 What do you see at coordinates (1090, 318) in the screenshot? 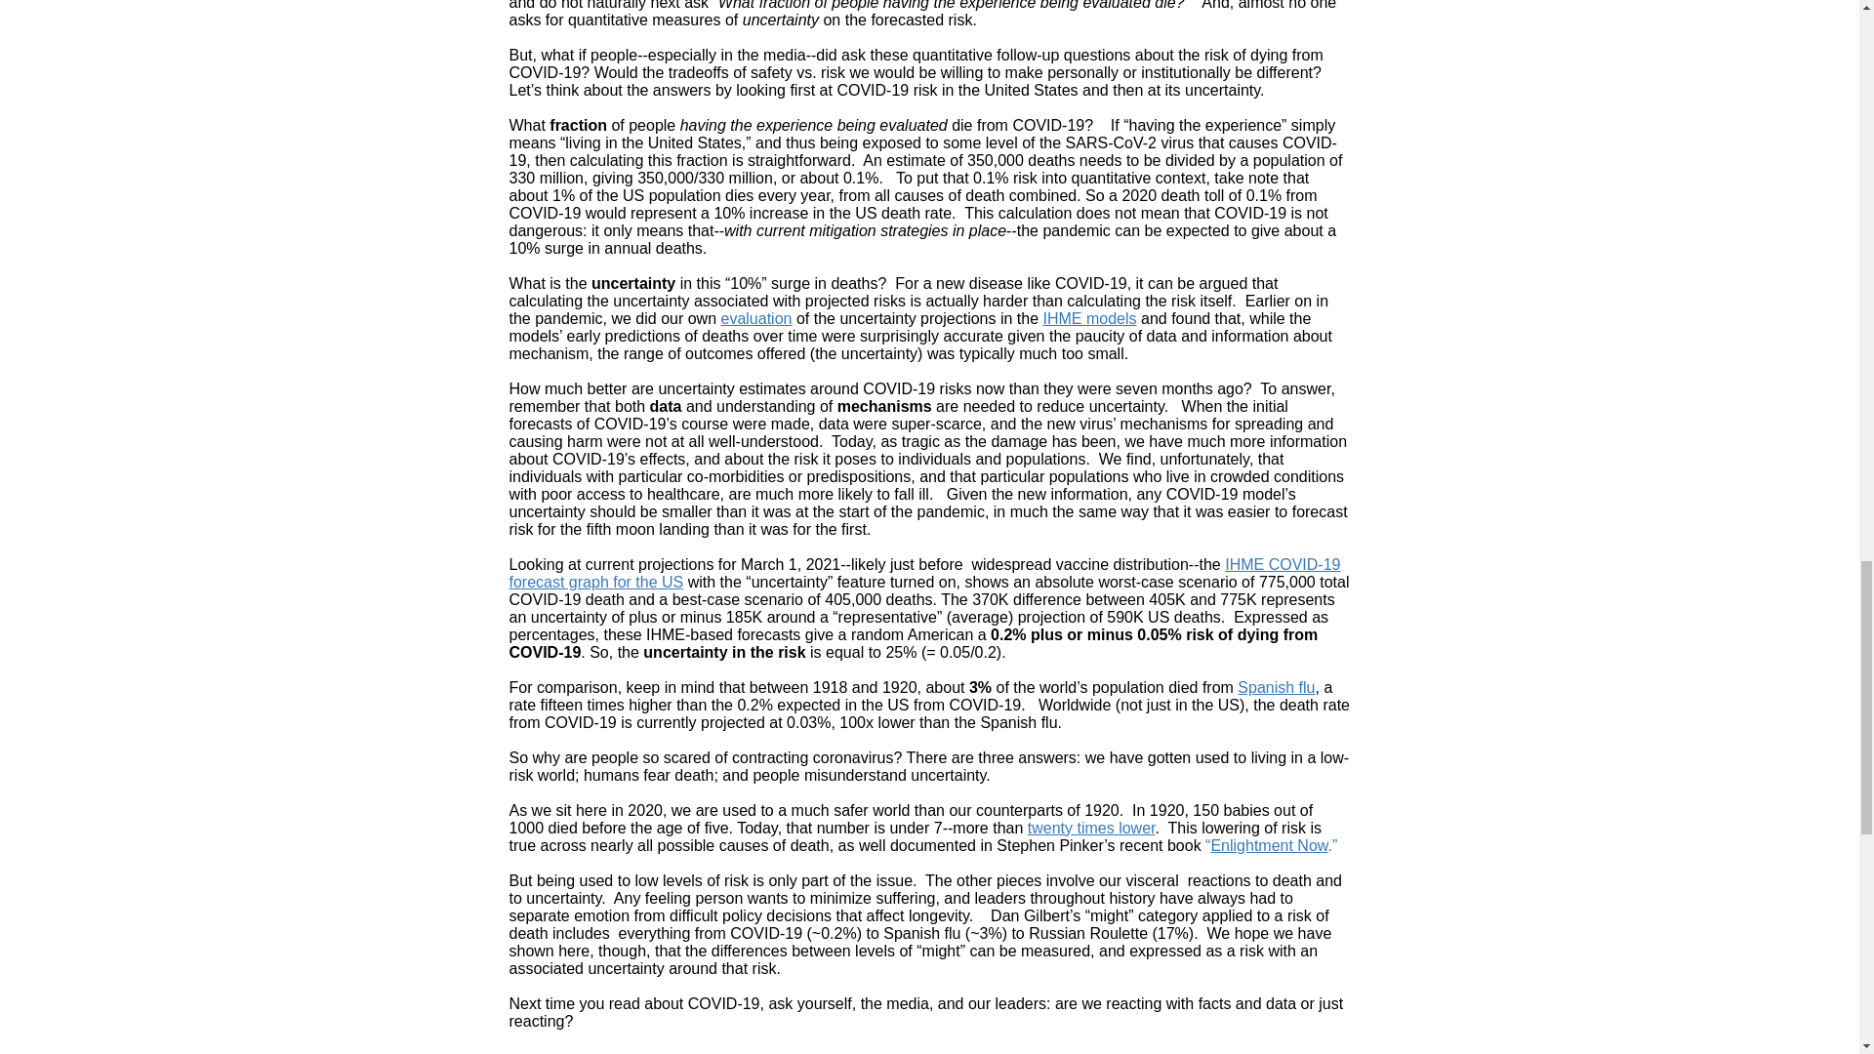
I see `IHME models` at bounding box center [1090, 318].